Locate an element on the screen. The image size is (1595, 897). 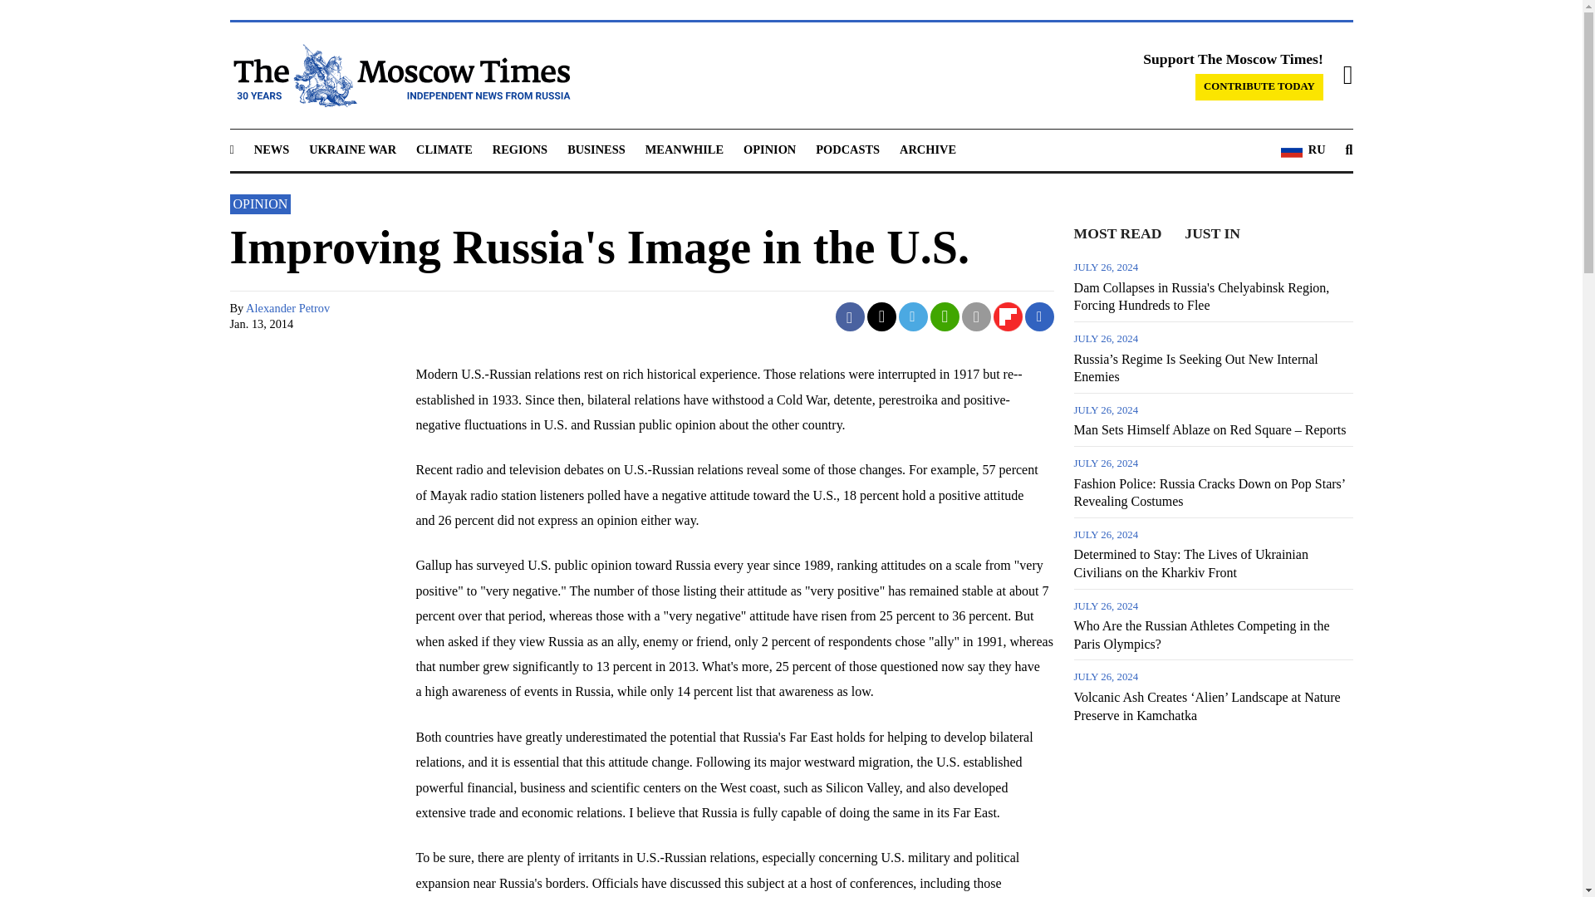
Download as PDF is located at coordinates (1038, 316).